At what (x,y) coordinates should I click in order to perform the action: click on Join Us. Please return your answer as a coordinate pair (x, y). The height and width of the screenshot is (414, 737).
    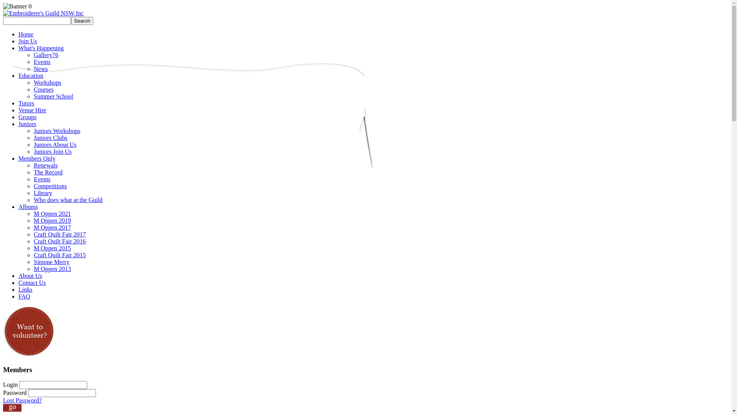
    Looking at the image, I should click on (28, 41).